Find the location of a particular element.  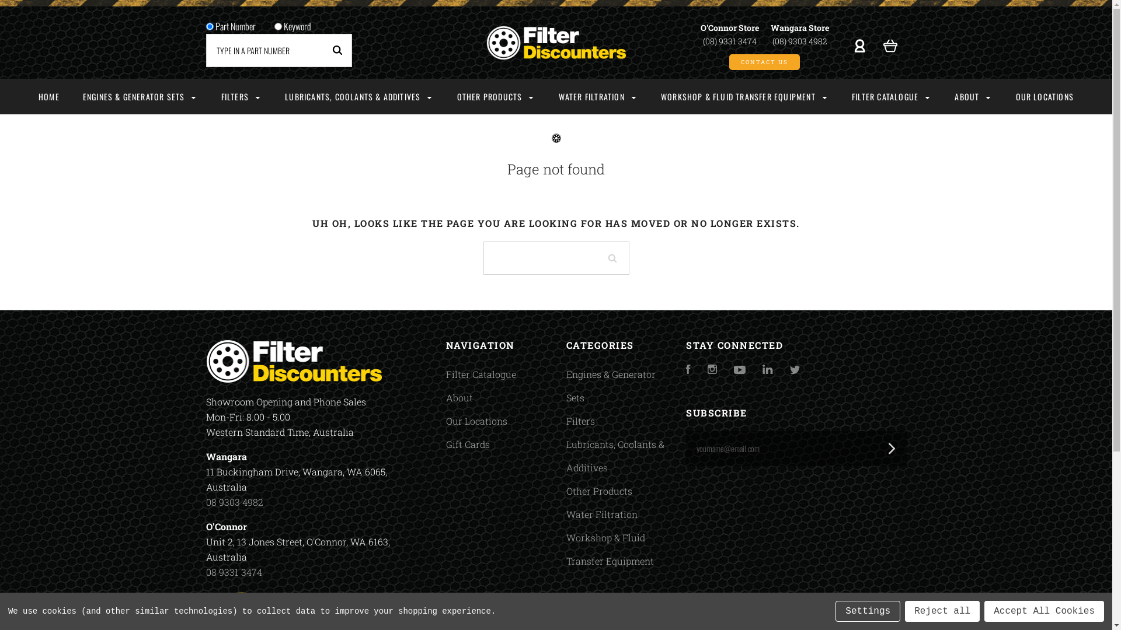

facebook
Facebook is located at coordinates (688, 370).